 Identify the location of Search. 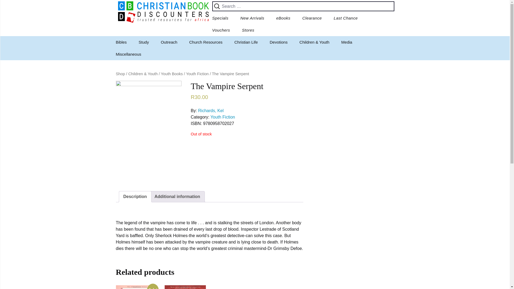
(13, 6).